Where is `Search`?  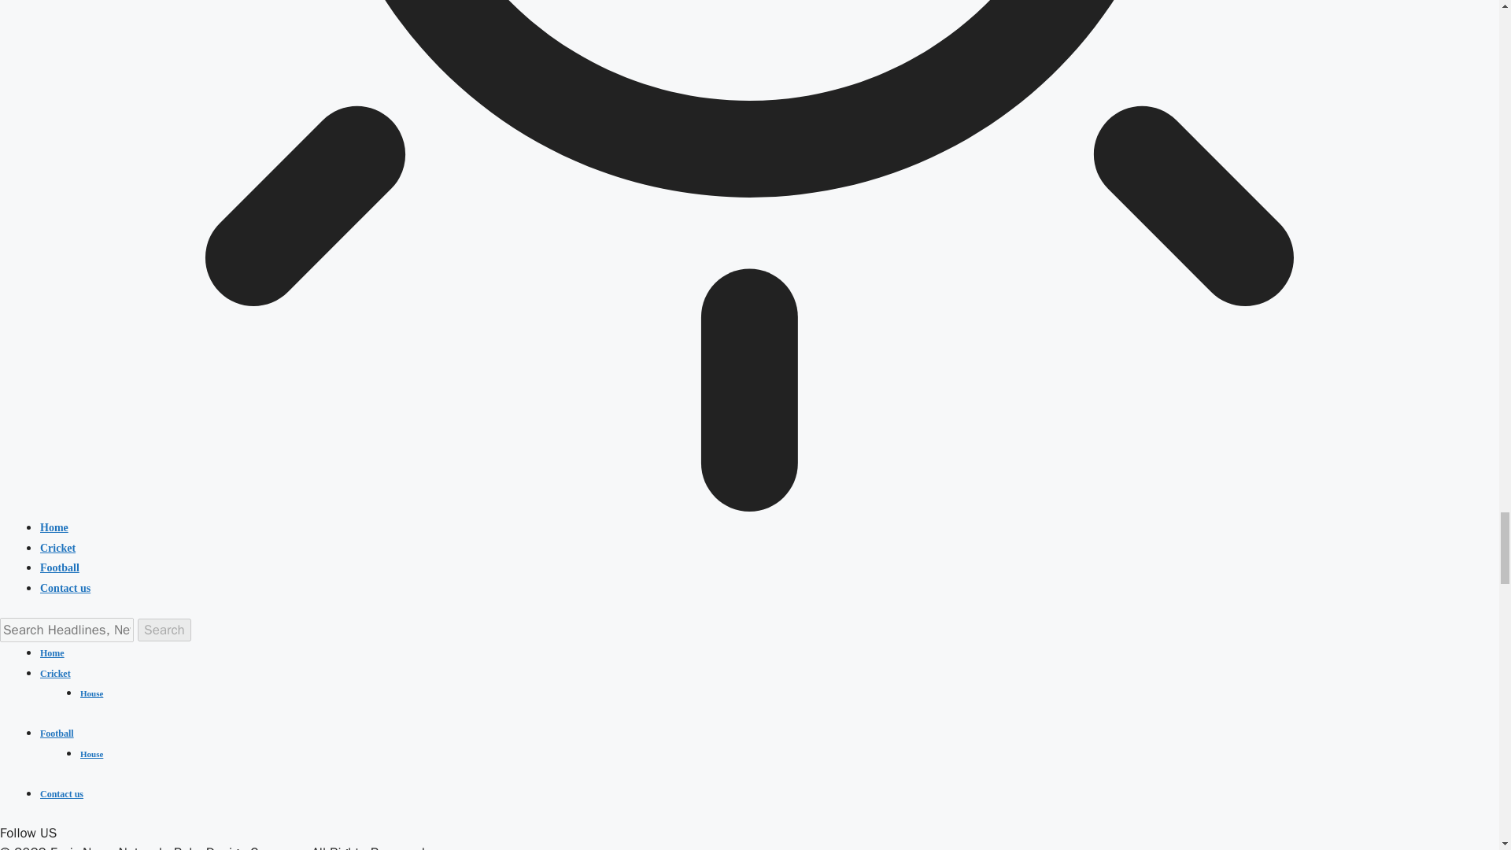
Search is located at coordinates (164, 630).